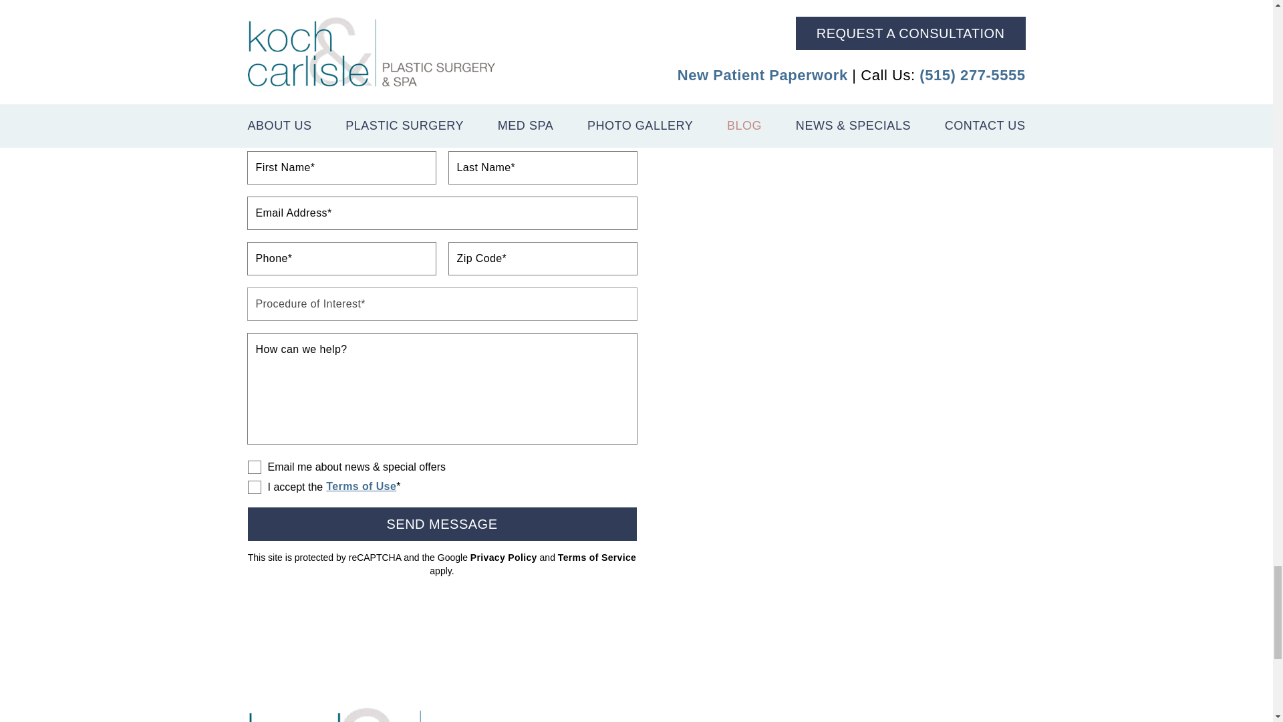 The image size is (1283, 722). I want to click on checked, so click(254, 467).